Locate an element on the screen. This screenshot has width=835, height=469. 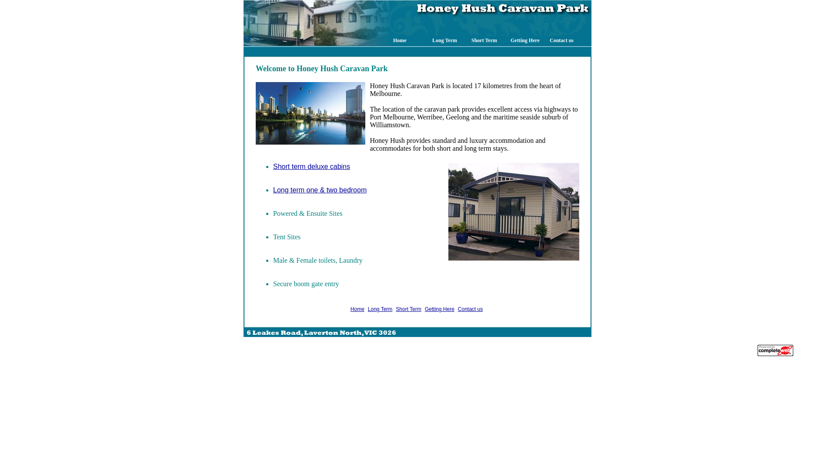
Short Term is located at coordinates (408, 309).